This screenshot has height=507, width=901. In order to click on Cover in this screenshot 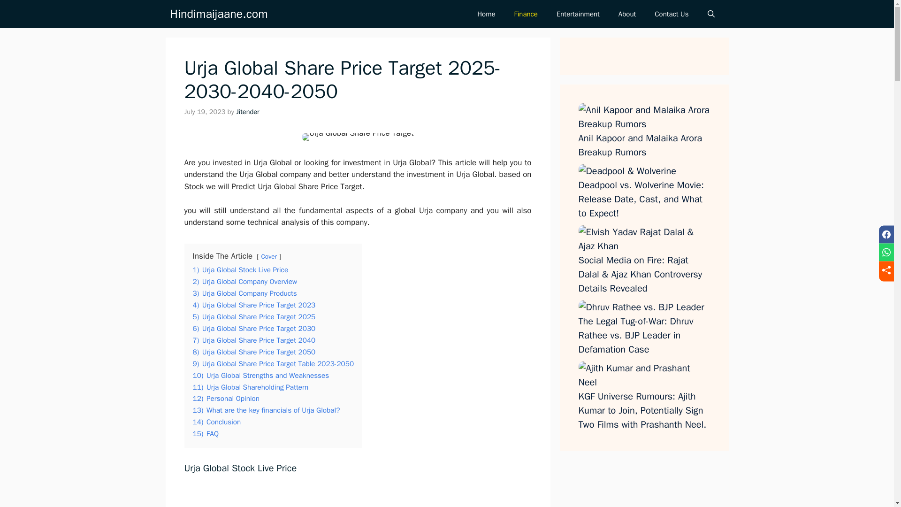, I will do `click(268, 256)`.